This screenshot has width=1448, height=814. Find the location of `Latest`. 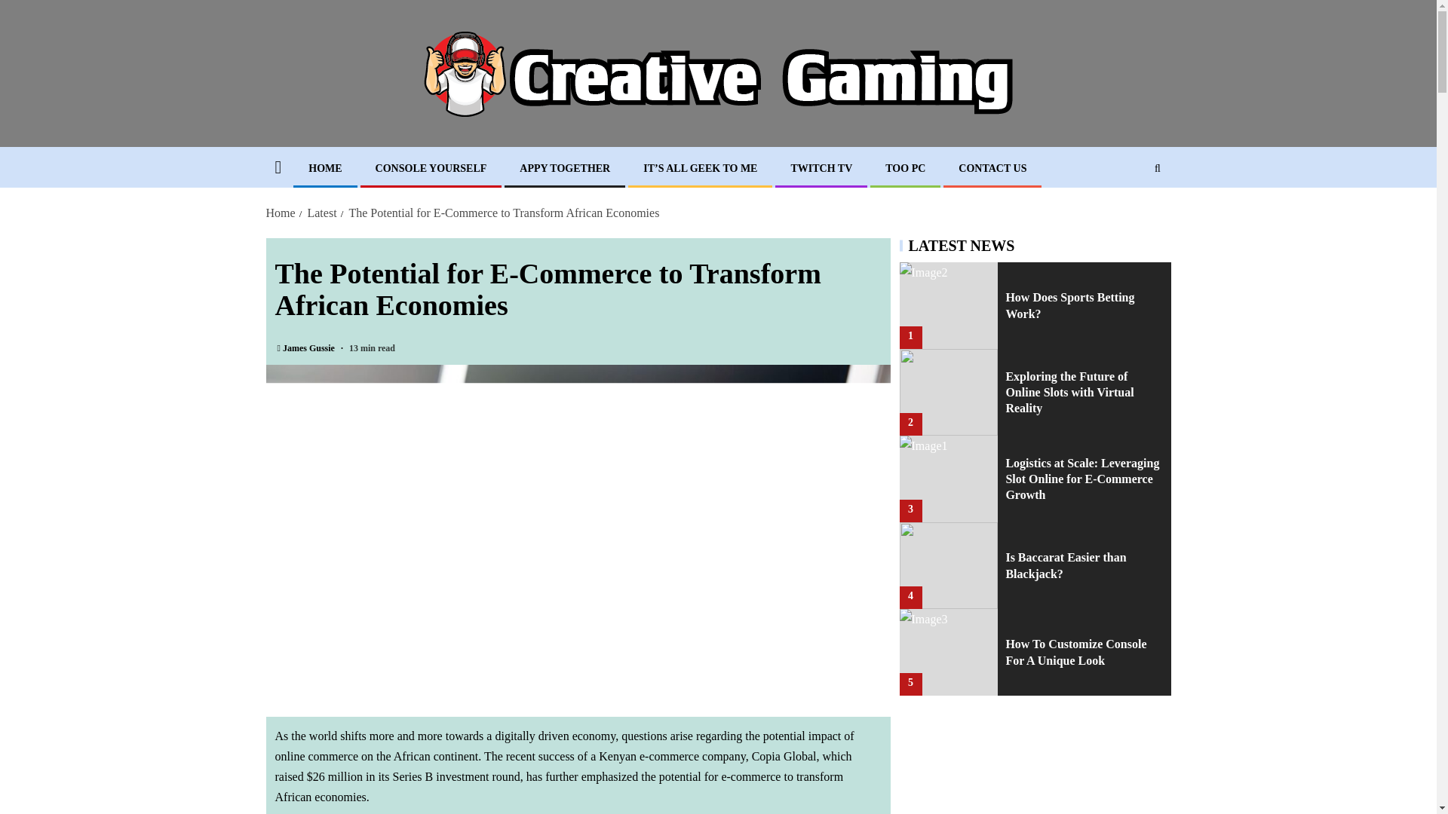

Latest is located at coordinates (321, 213).